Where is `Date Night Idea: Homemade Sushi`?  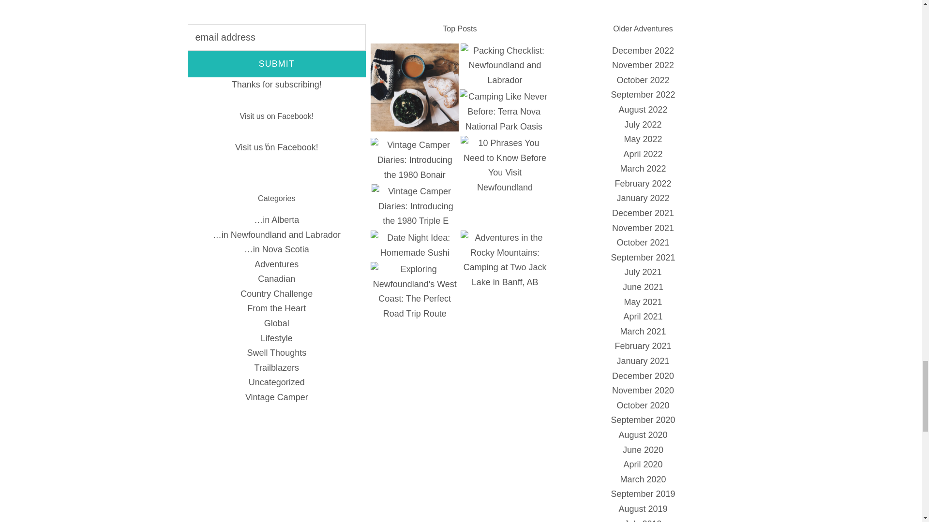 Date Night Idea: Homemade Sushi is located at coordinates (415, 245).